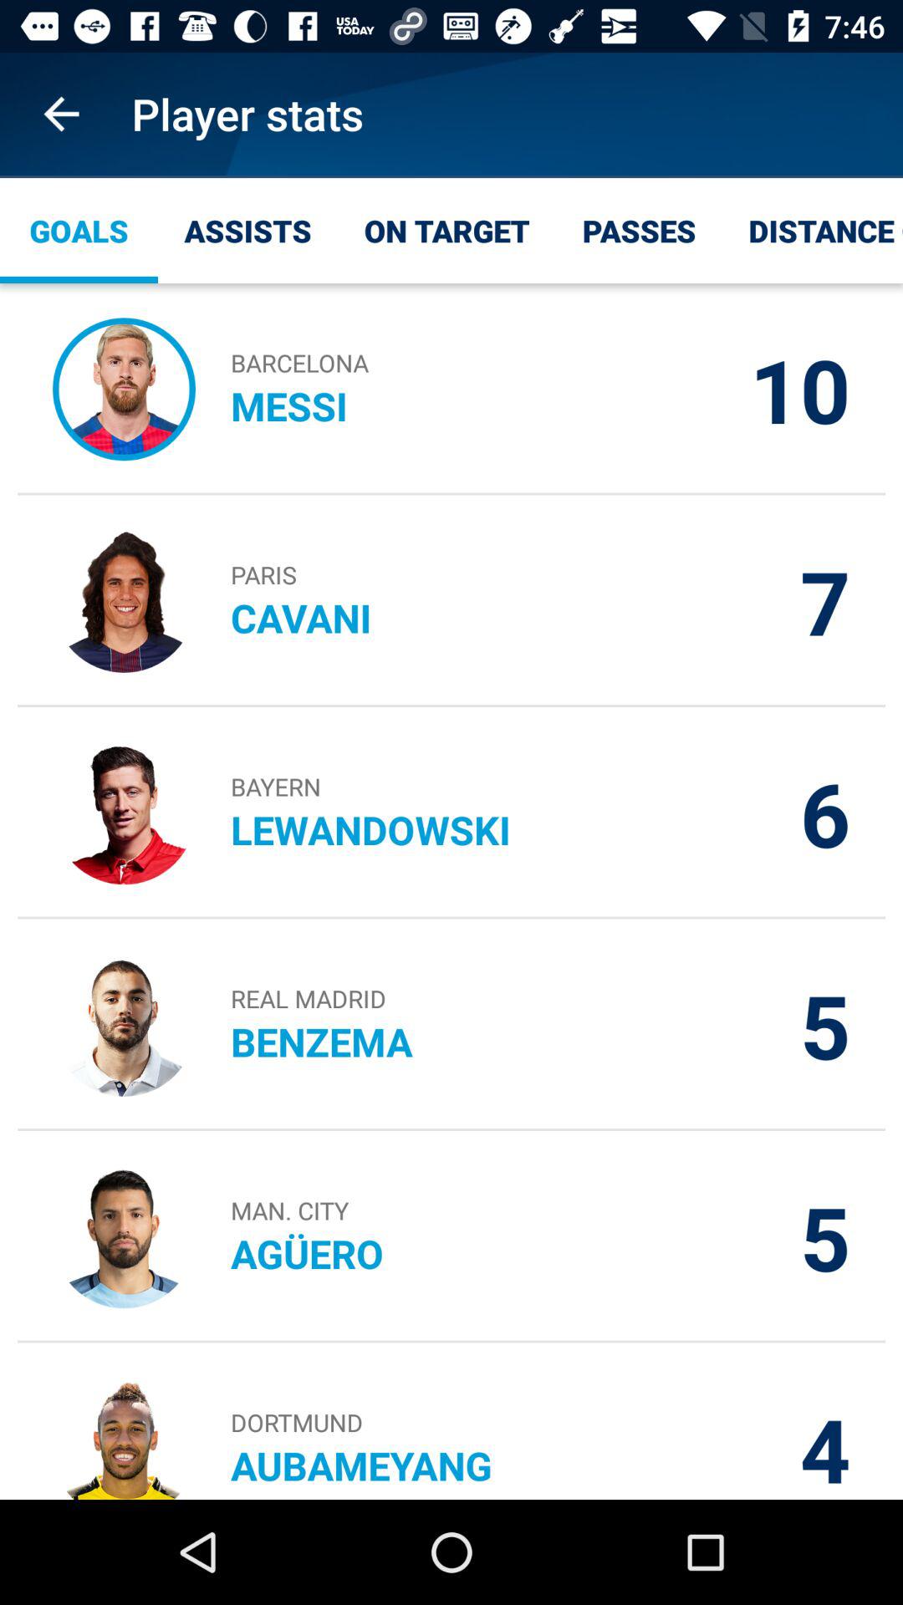 The image size is (903, 1605). I want to click on turn off icon next to player stats app, so click(61, 114).